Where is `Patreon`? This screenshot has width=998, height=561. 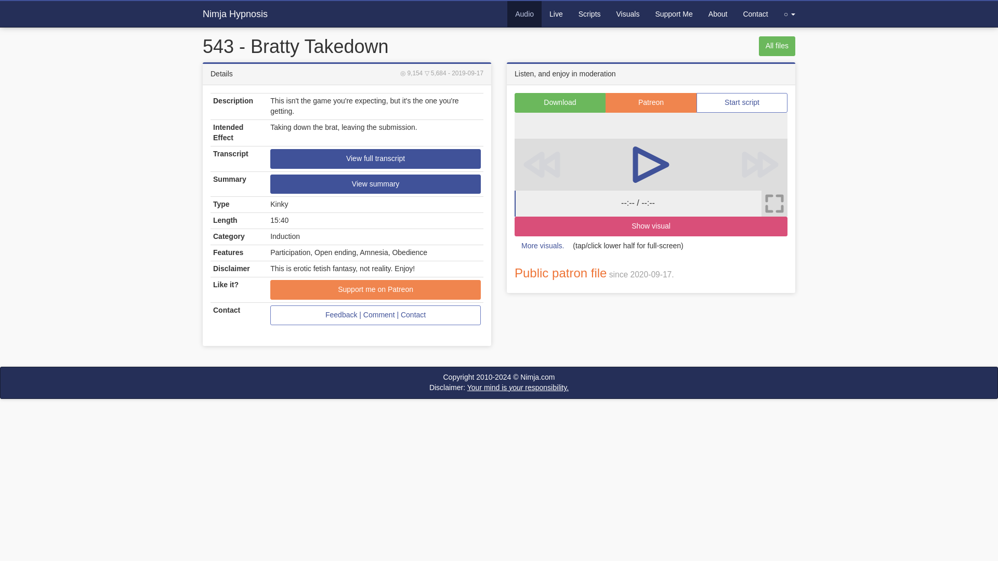 Patreon is located at coordinates (651, 103).